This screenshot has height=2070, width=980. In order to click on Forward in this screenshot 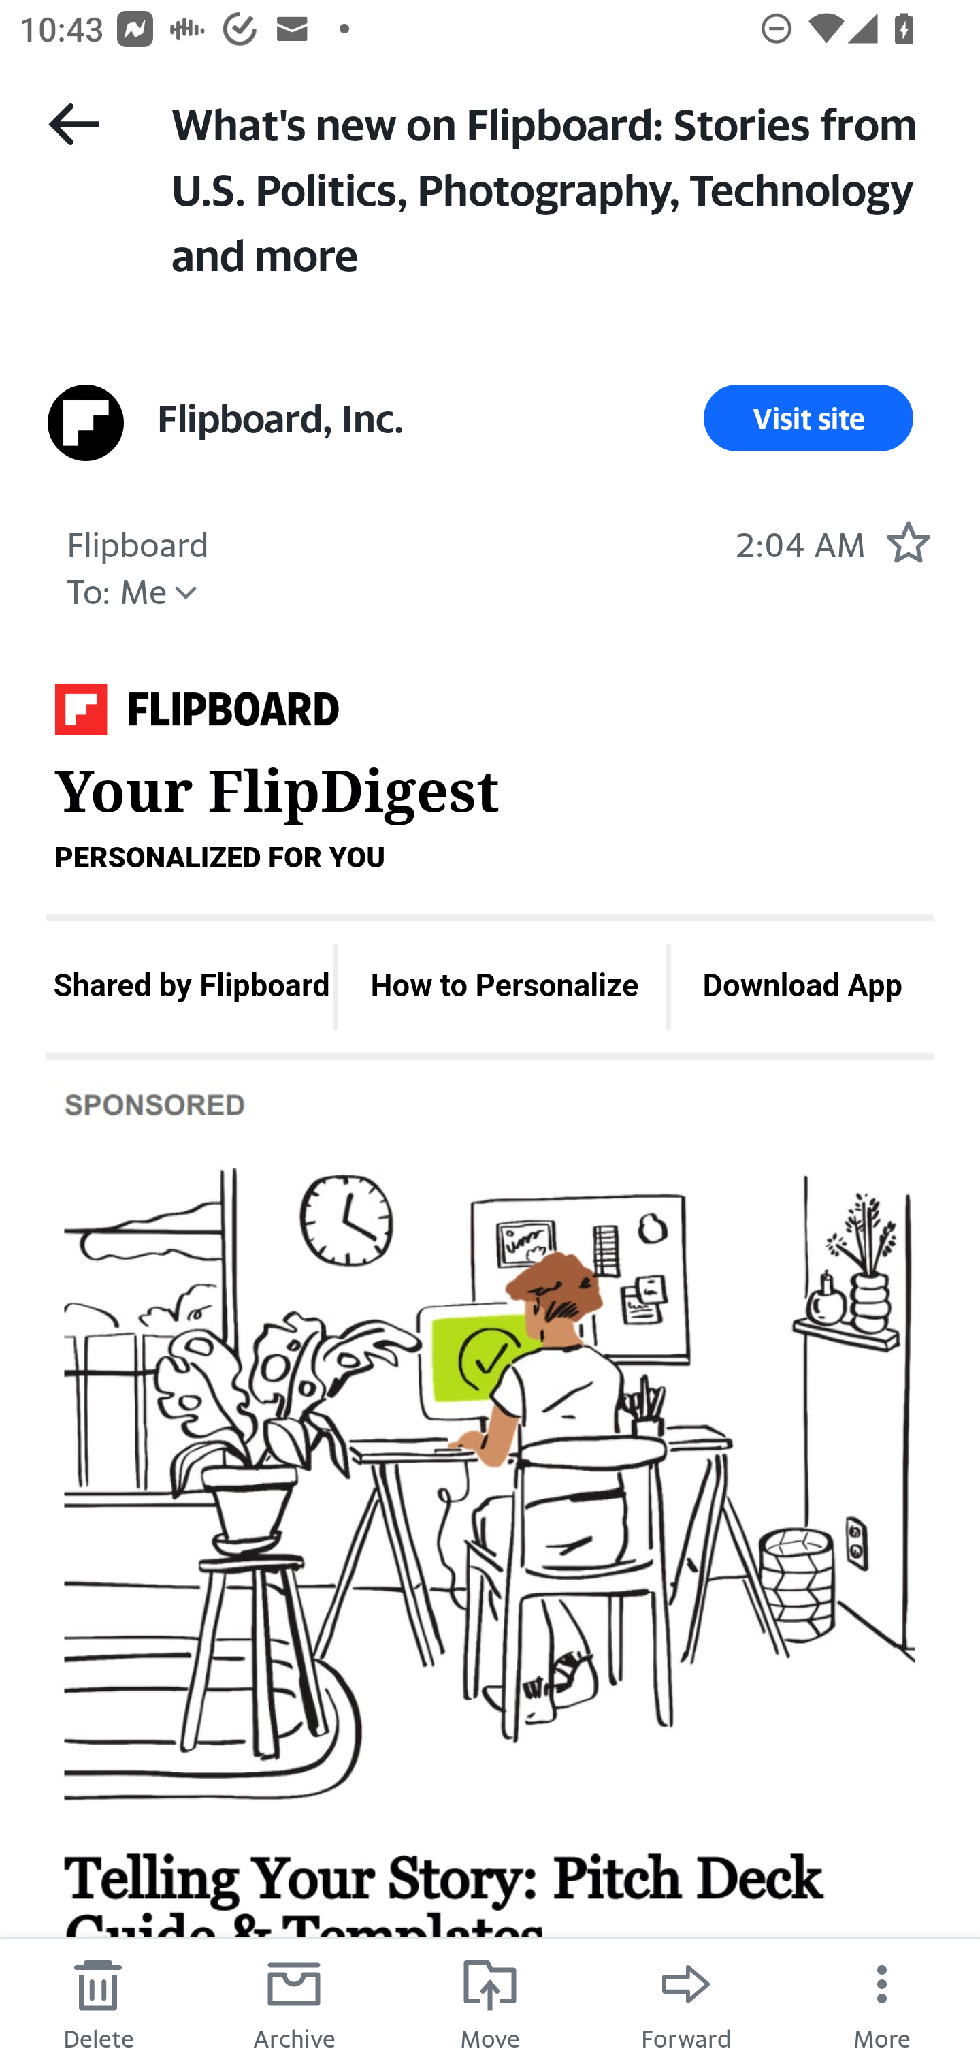, I will do `click(686, 2003)`.